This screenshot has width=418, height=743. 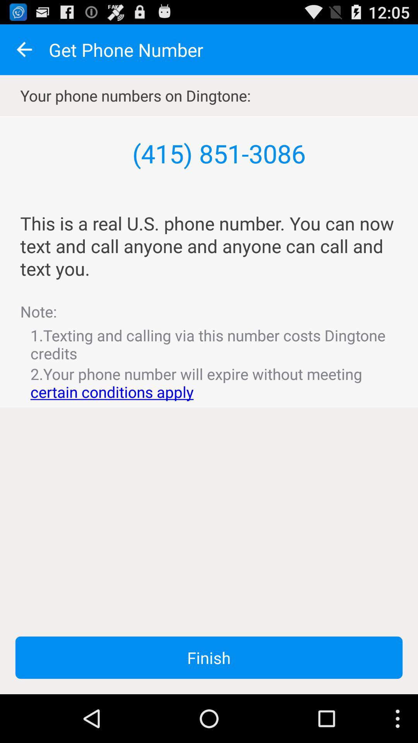 I want to click on select 2 your phone, so click(x=209, y=383).